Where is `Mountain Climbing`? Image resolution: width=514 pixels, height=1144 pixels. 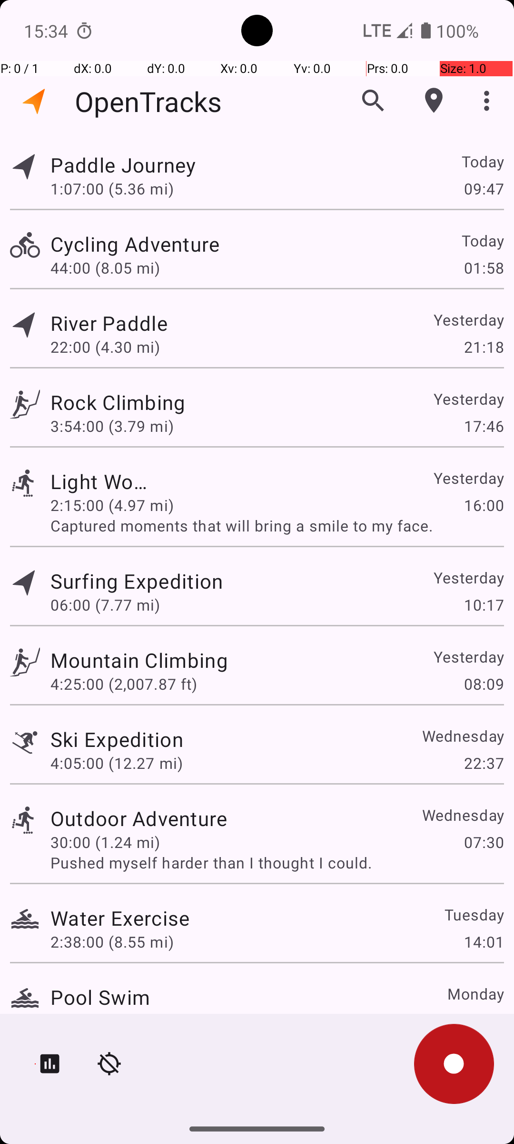
Mountain Climbing is located at coordinates (139, 660).